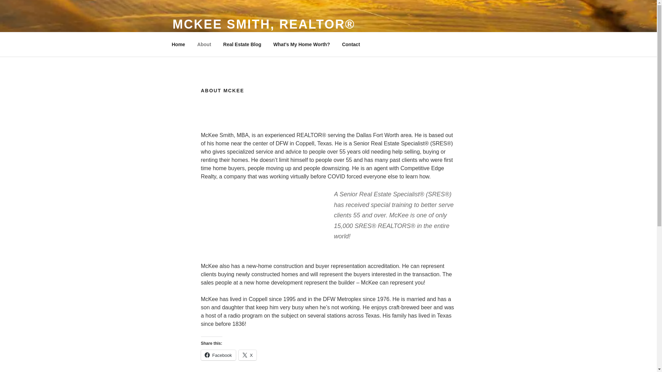 Image resolution: width=662 pixels, height=372 pixels. I want to click on Click to share on Facebook, so click(218, 355).